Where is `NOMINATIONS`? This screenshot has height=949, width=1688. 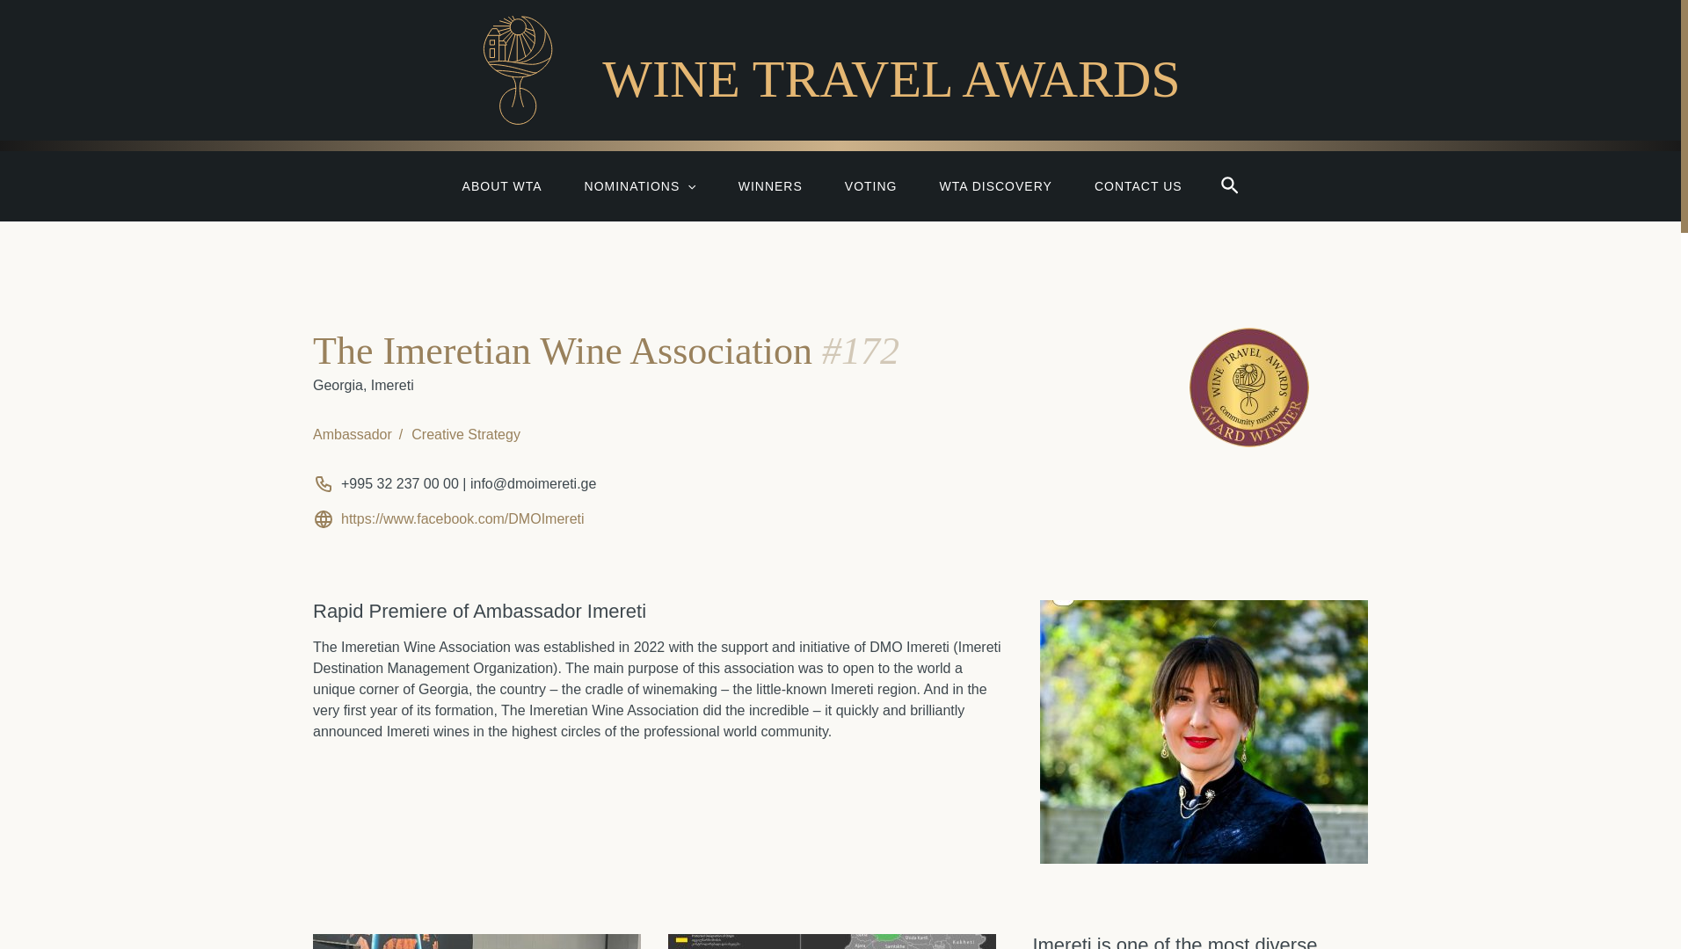
NOMINATIONS is located at coordinates (640, 185).